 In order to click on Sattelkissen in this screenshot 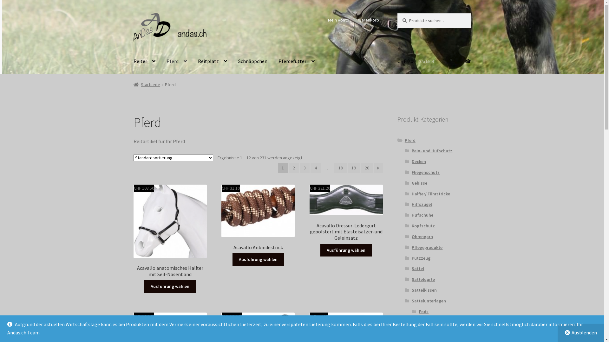, I will do `click(424, 290)`.